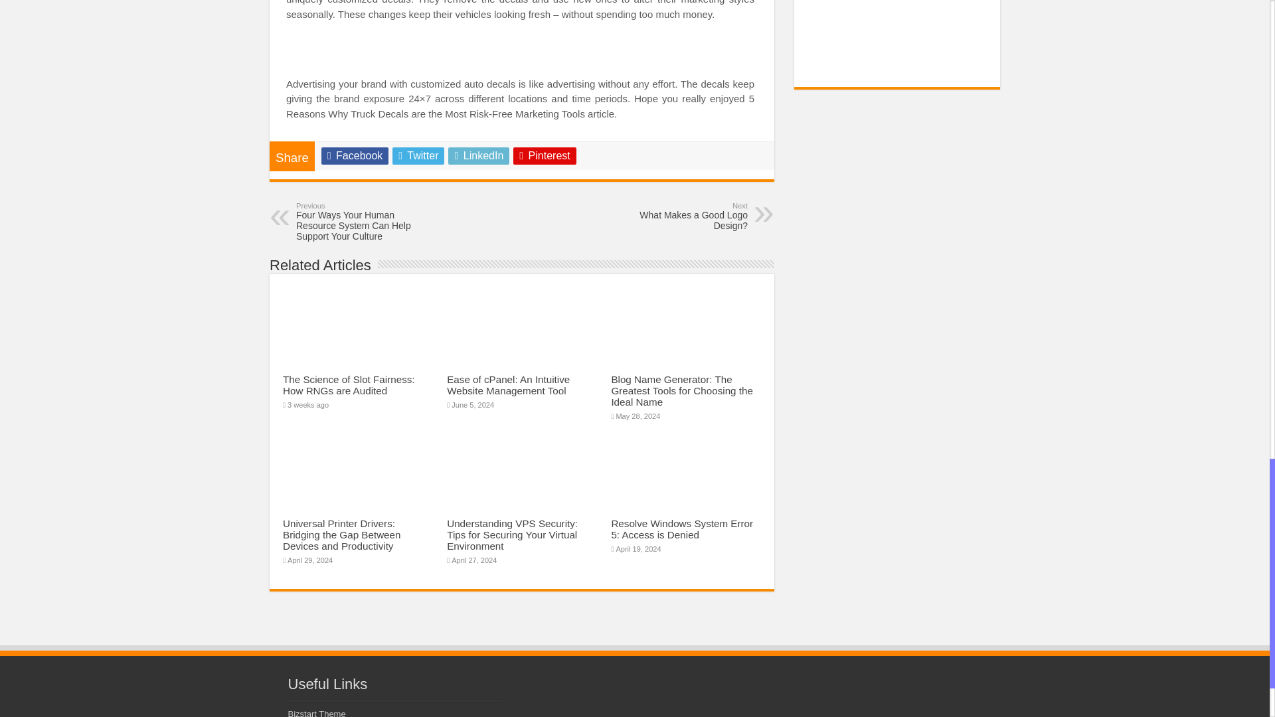 Image resolution: width=1275 pixels, height=717 pixels. What do you see at coordinates (679, 216) in the screenshot?
I see `Facebook` at bounding box center [679, 216].